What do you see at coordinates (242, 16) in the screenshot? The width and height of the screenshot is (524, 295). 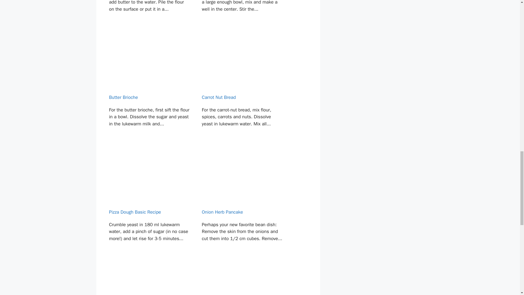 I see `Strong Wheat Bread` at bounding box center [242, 16].